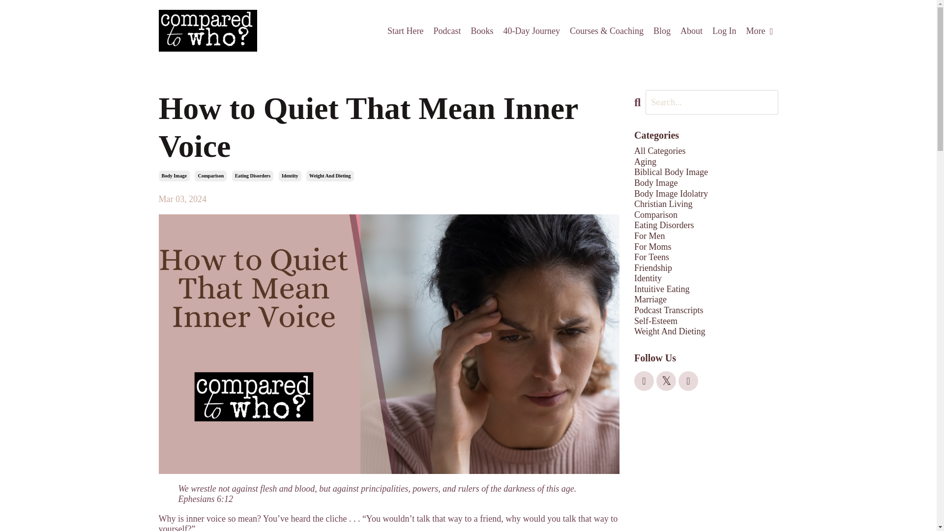  What do you see at coordinates (253, 176) in the screenshot?
I see `Eating Disorders` at bounding box center [253, 176].